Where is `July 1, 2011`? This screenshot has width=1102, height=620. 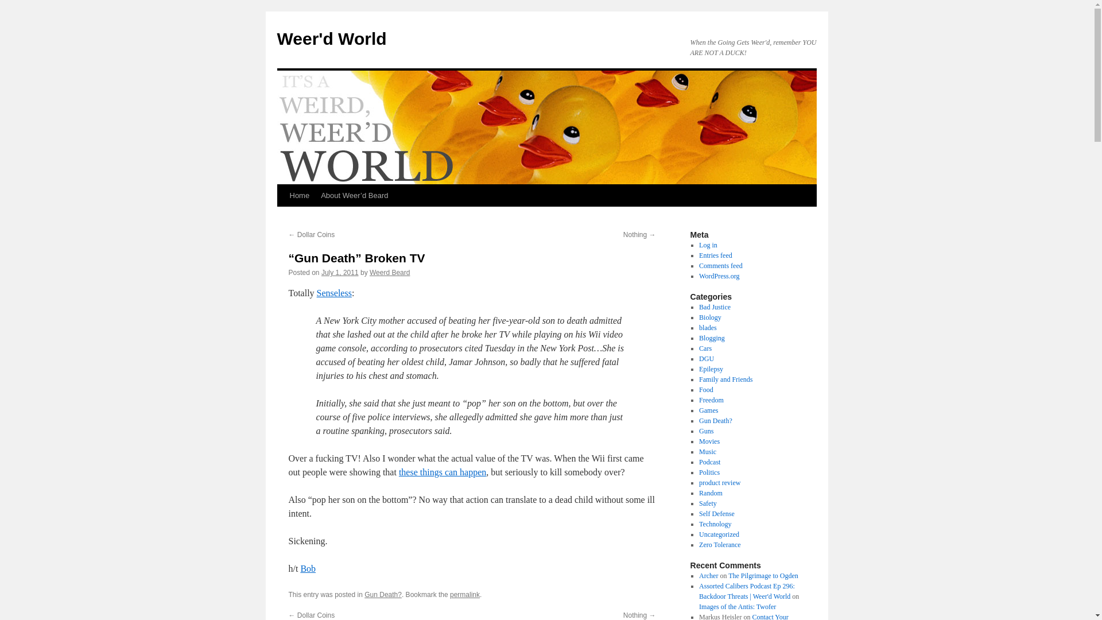 July 1, 2011 is located at coordinates (340, 272).